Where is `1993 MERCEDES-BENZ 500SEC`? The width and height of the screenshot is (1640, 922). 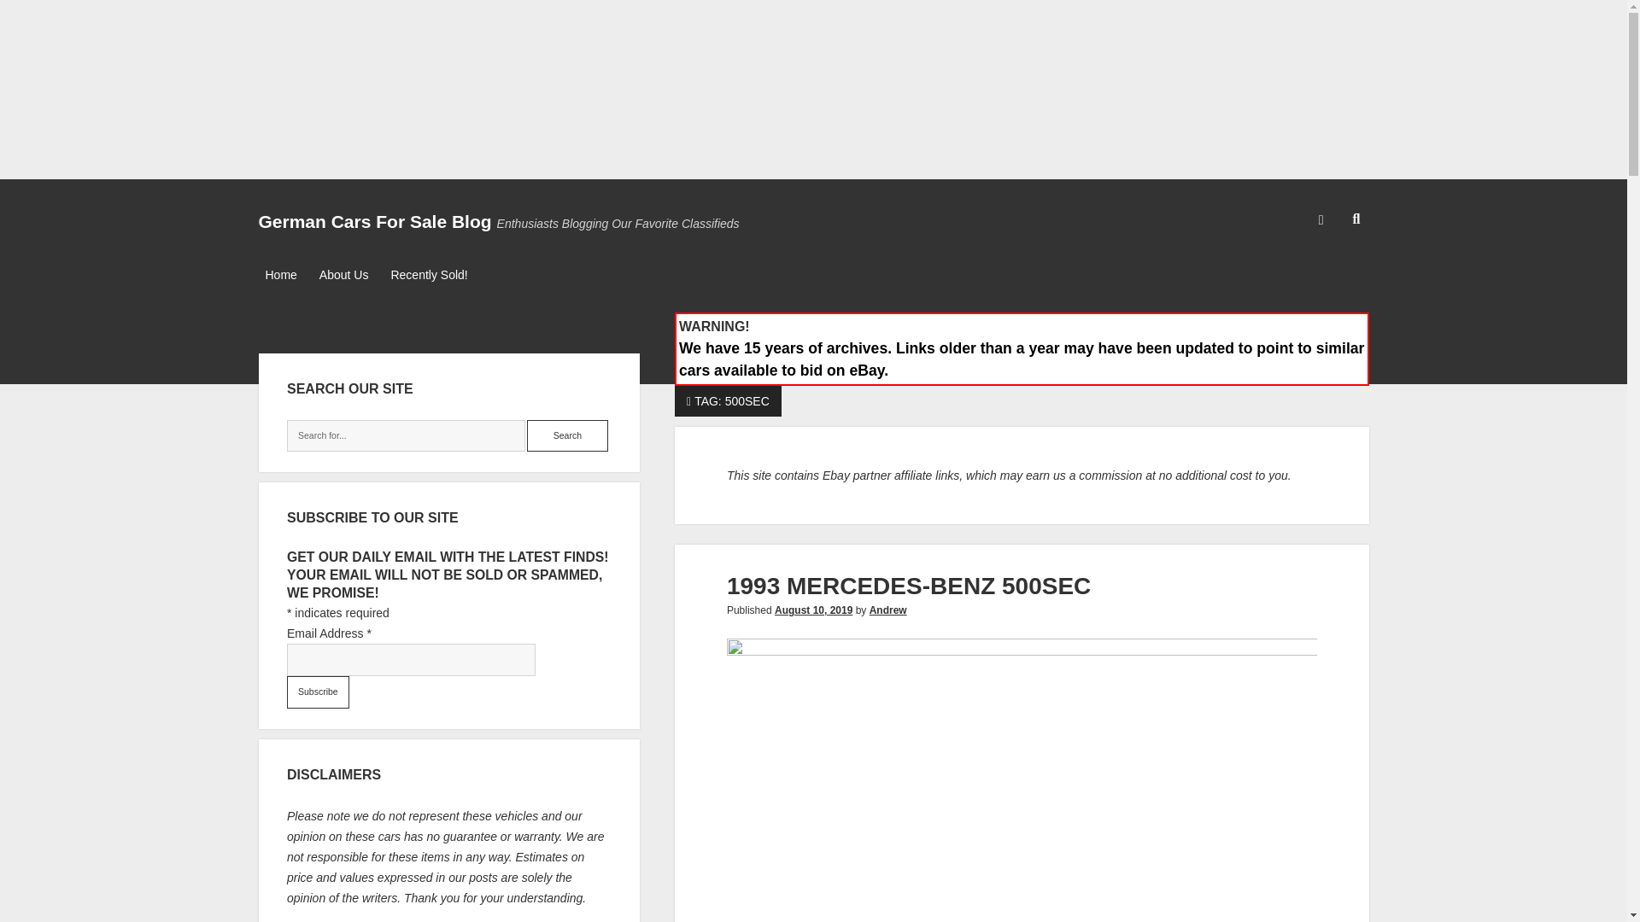
1993 MERCEDES-BENZ 500SEC is located at coordinates (908, 586).